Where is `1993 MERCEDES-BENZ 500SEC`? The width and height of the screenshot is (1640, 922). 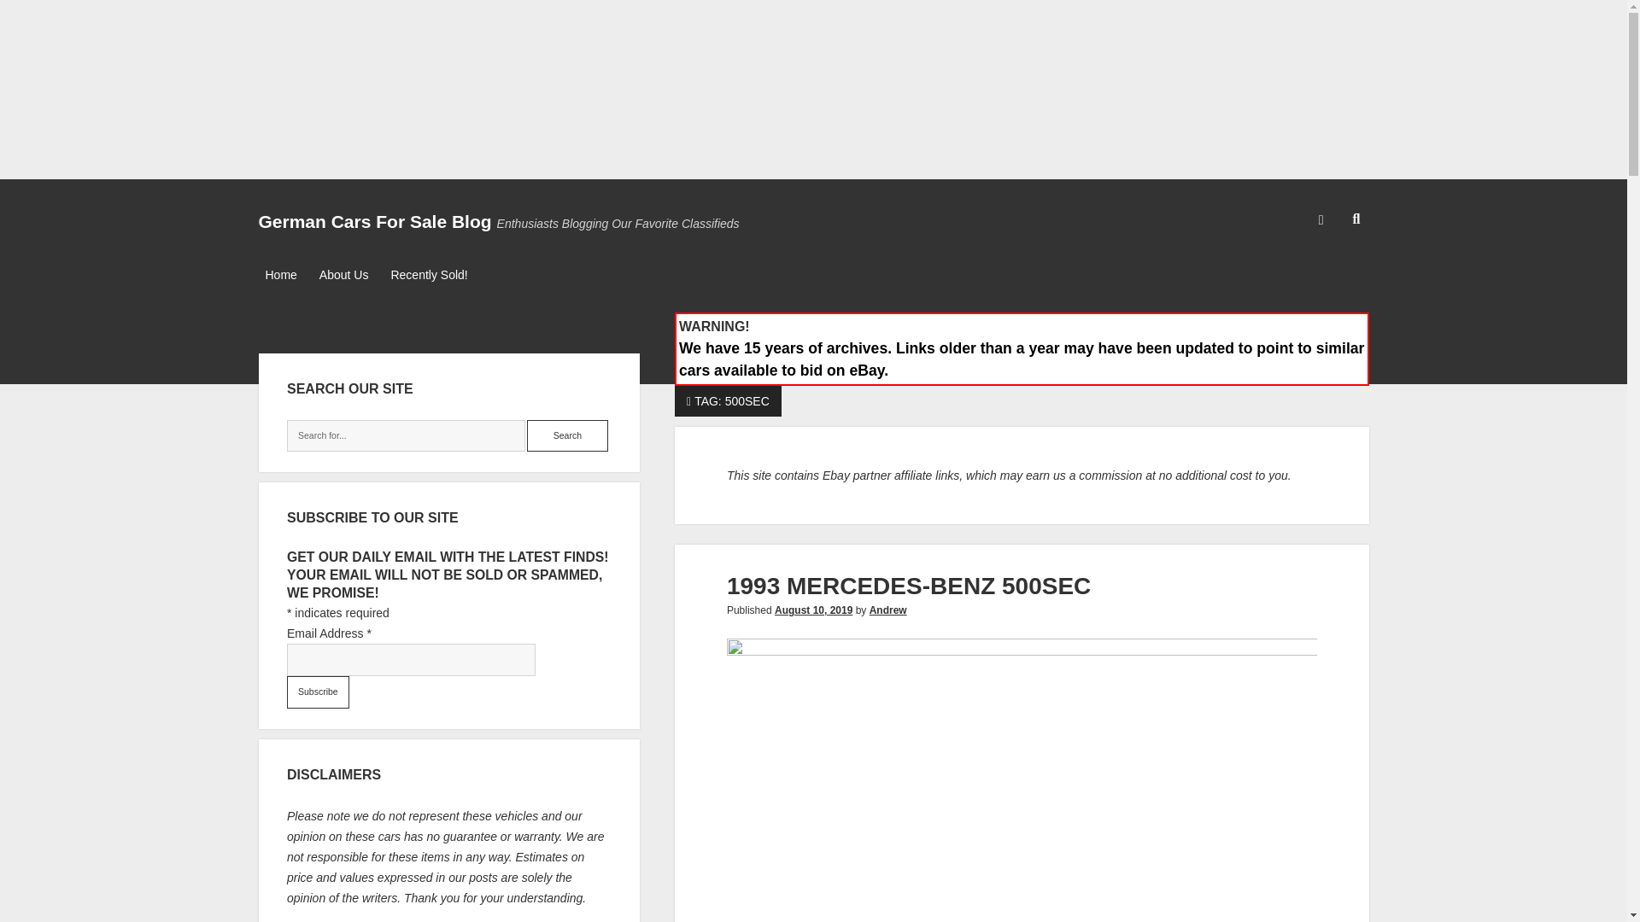
1993 MERCEDES-BENZ 500SEC is located at coordinates (908, 586).